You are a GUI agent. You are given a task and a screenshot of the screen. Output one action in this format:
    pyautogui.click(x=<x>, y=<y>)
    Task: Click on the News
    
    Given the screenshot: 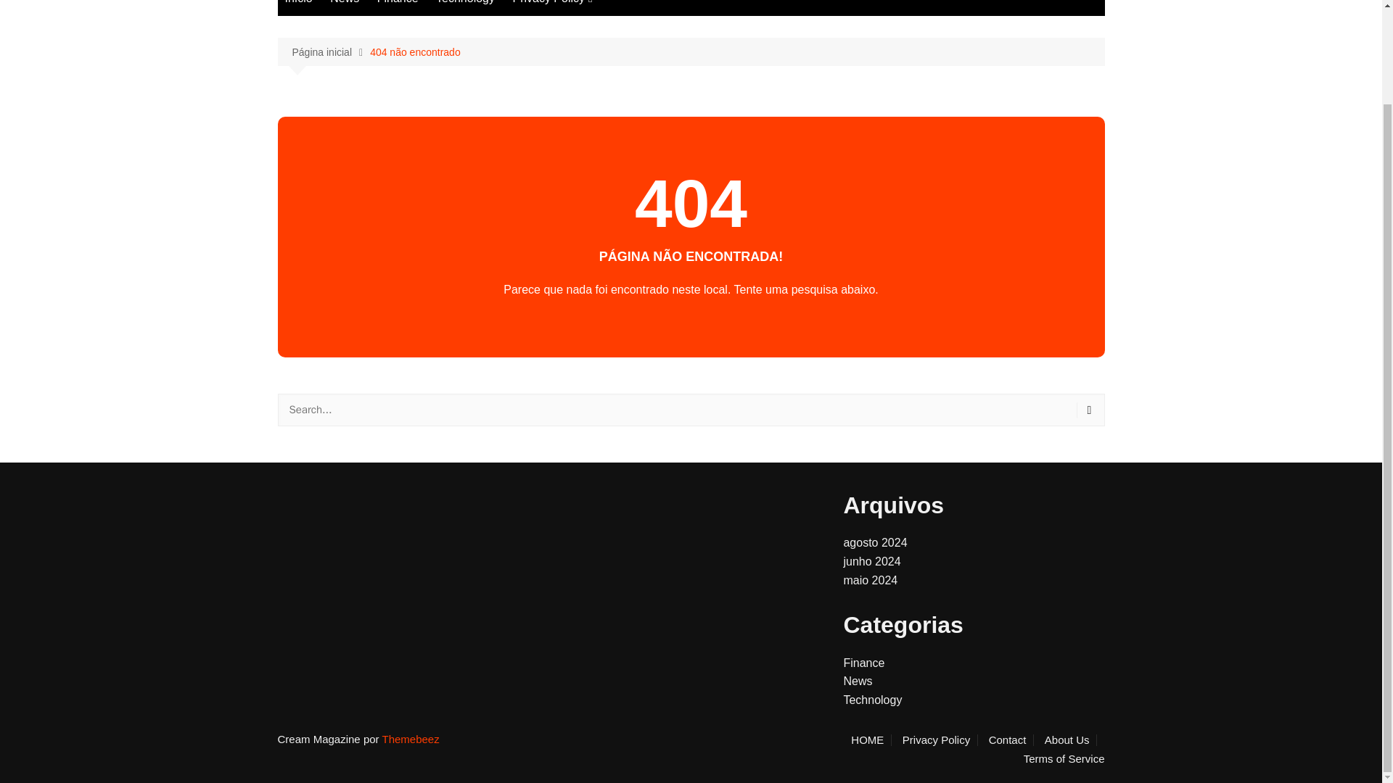 What is the action you would take?
    pyautogui.click(x=857, y=681)
    